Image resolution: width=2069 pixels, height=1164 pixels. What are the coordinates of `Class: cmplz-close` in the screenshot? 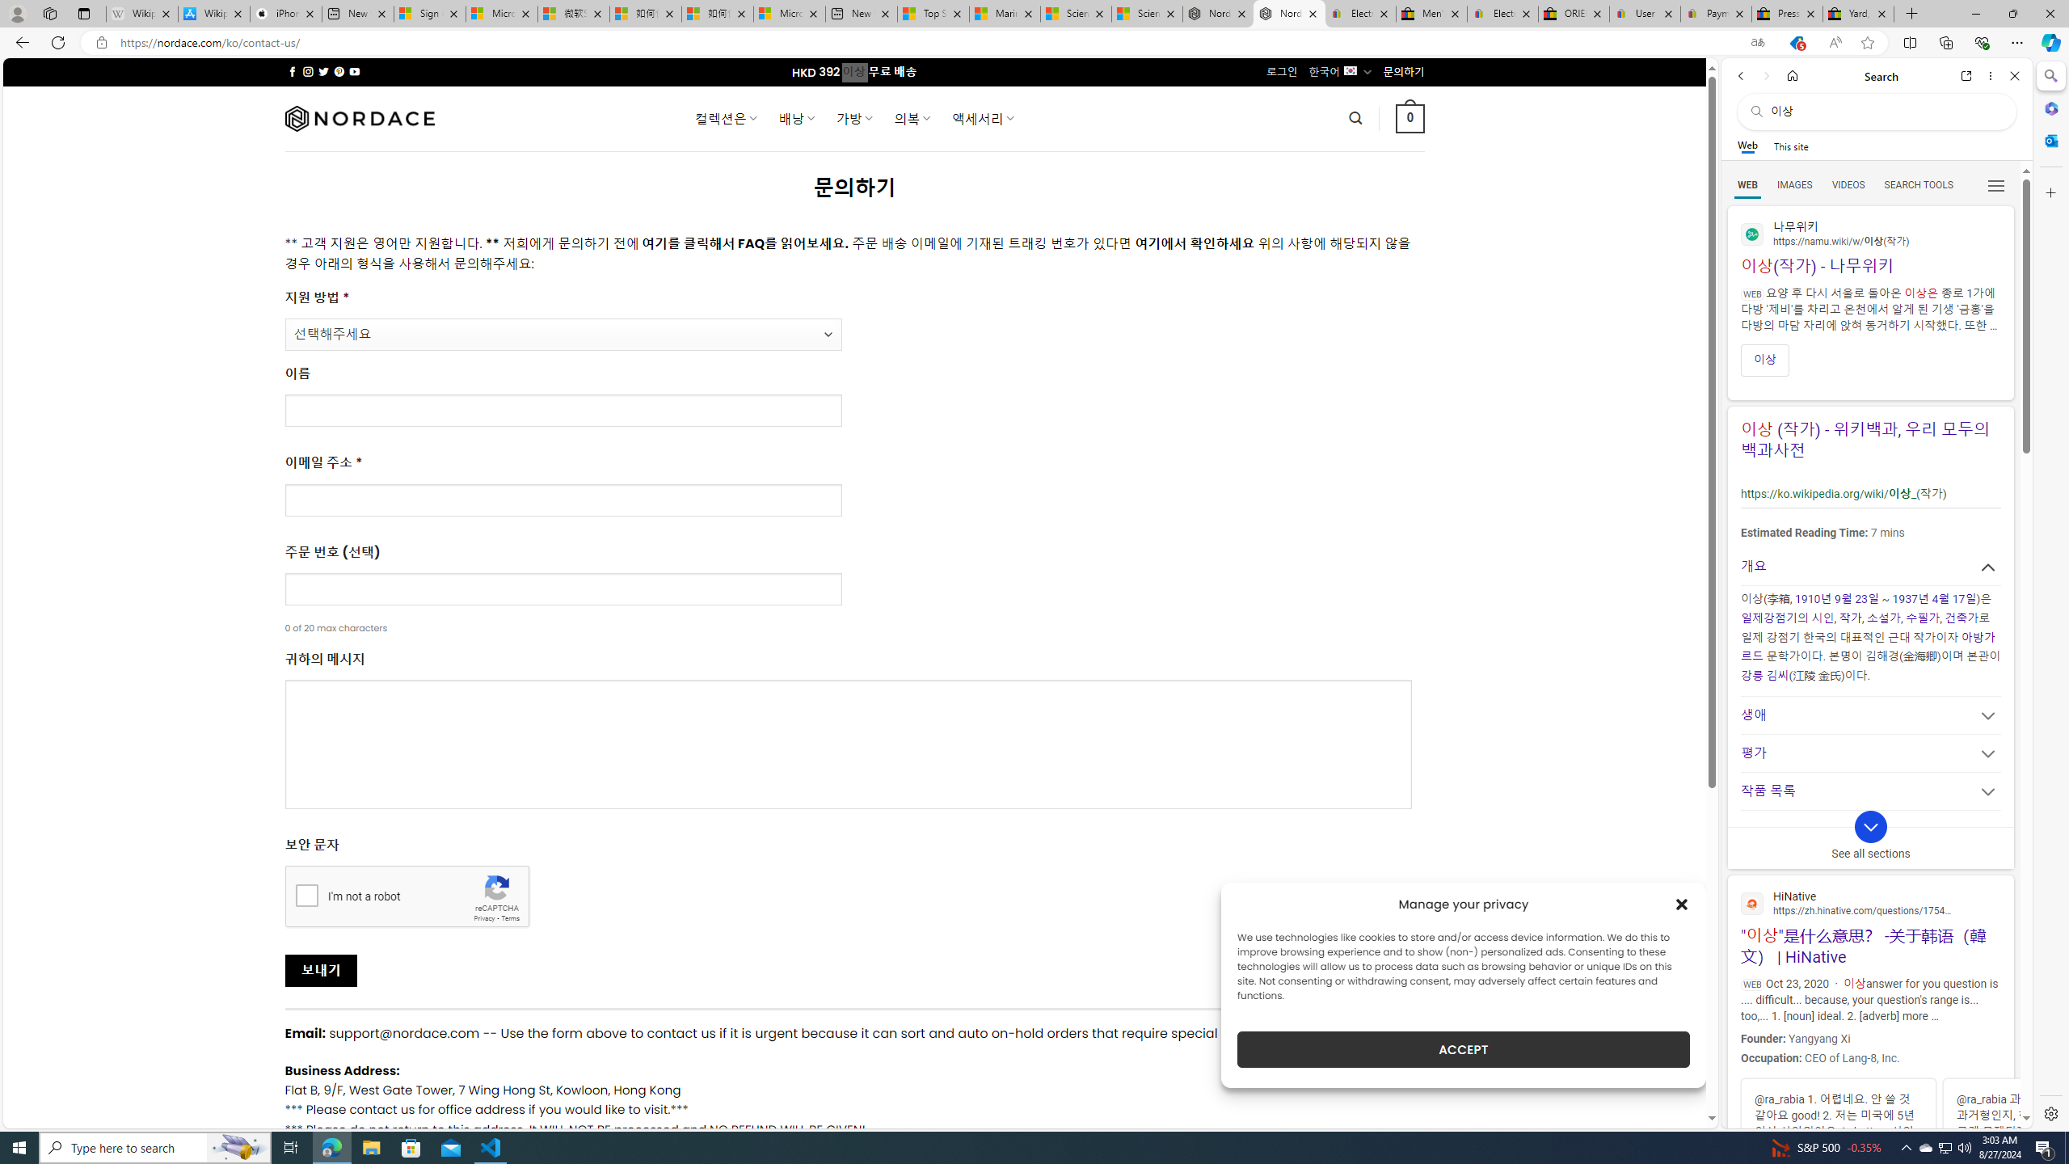 It's located at (1682, 904).